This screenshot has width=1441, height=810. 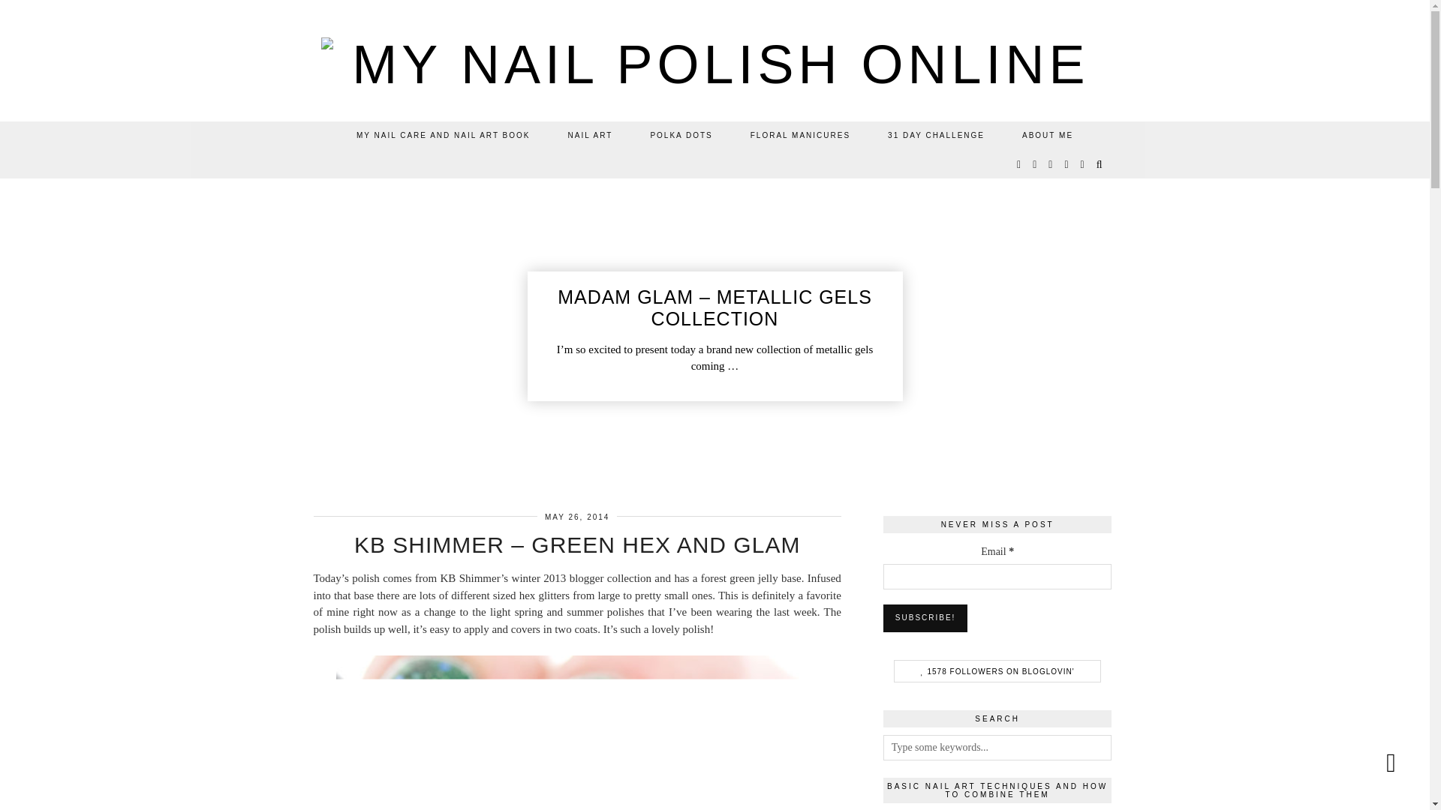 I want to click on 31 DAY CHALLENGE, so click(x=935, y=135).